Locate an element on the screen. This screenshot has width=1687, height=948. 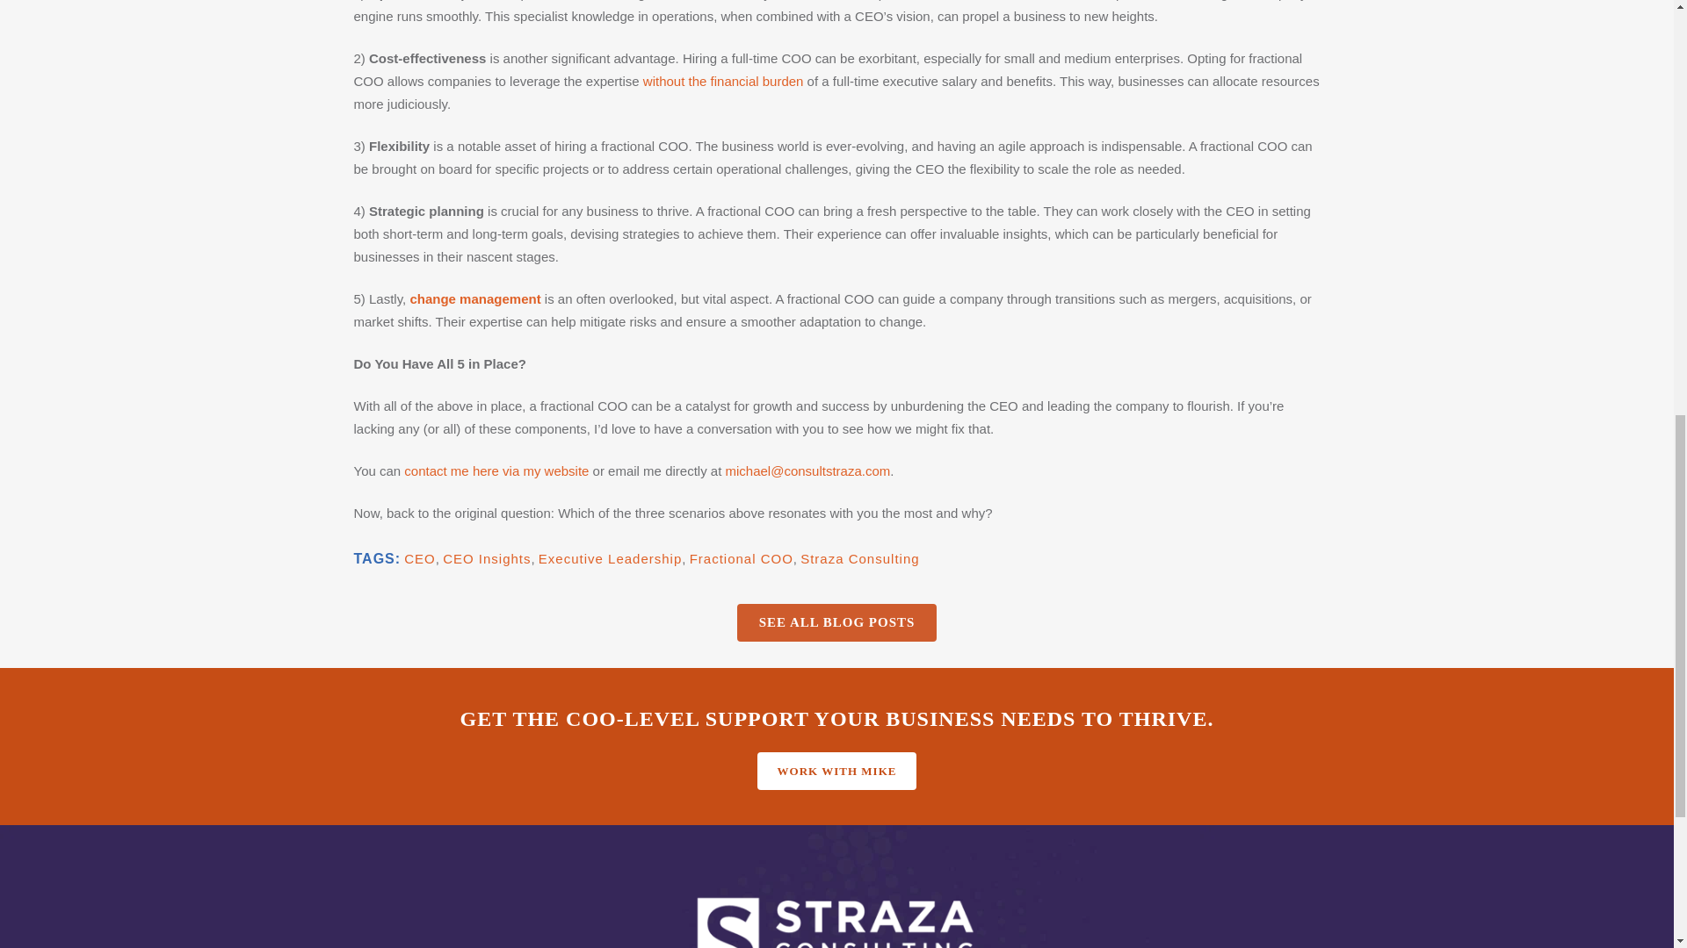
Executive Leadership is located at coordinates (610, 558).